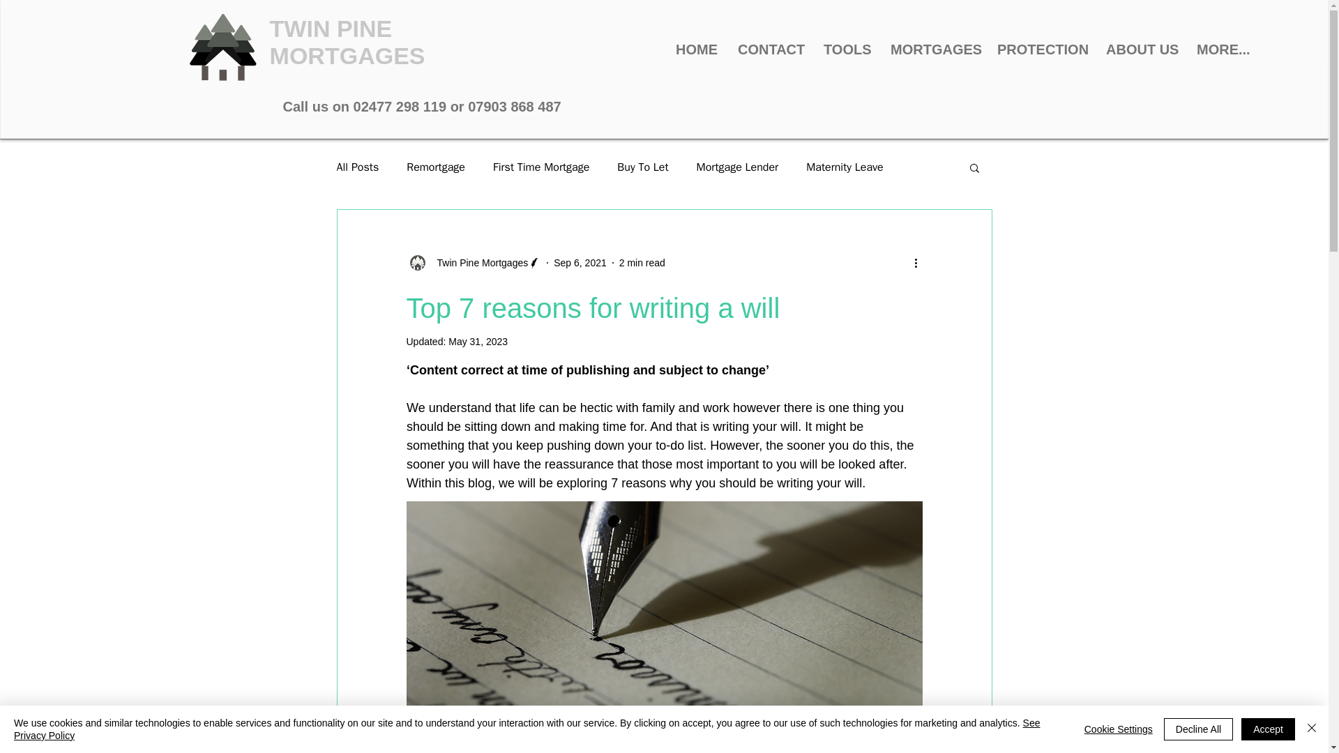  I want to click on Remortgage, so click(435, 167).